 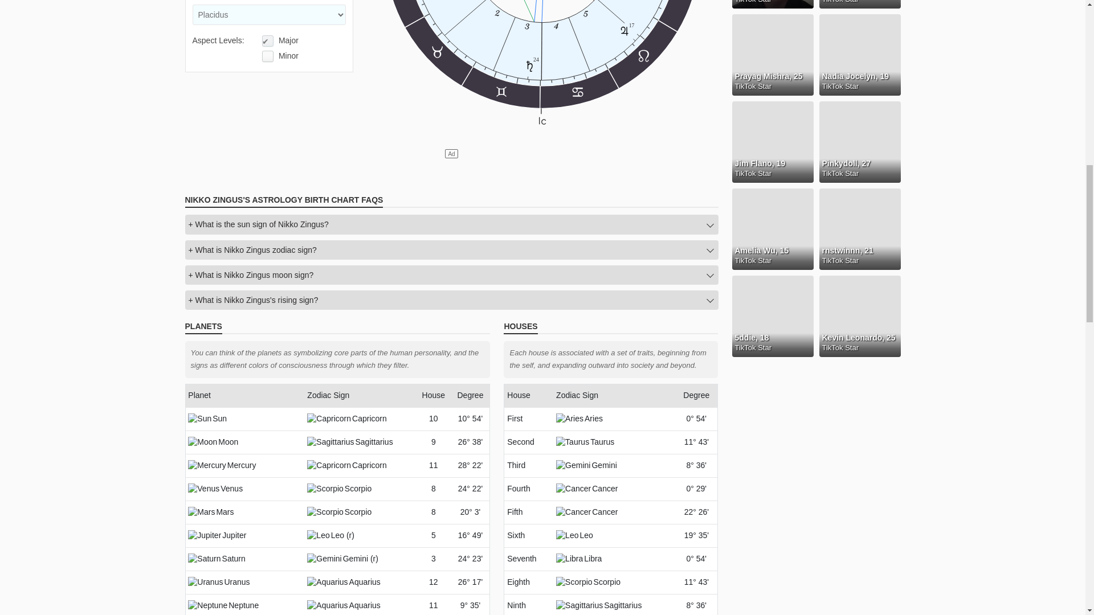 I want to click on on, so click(x=268, y=41).